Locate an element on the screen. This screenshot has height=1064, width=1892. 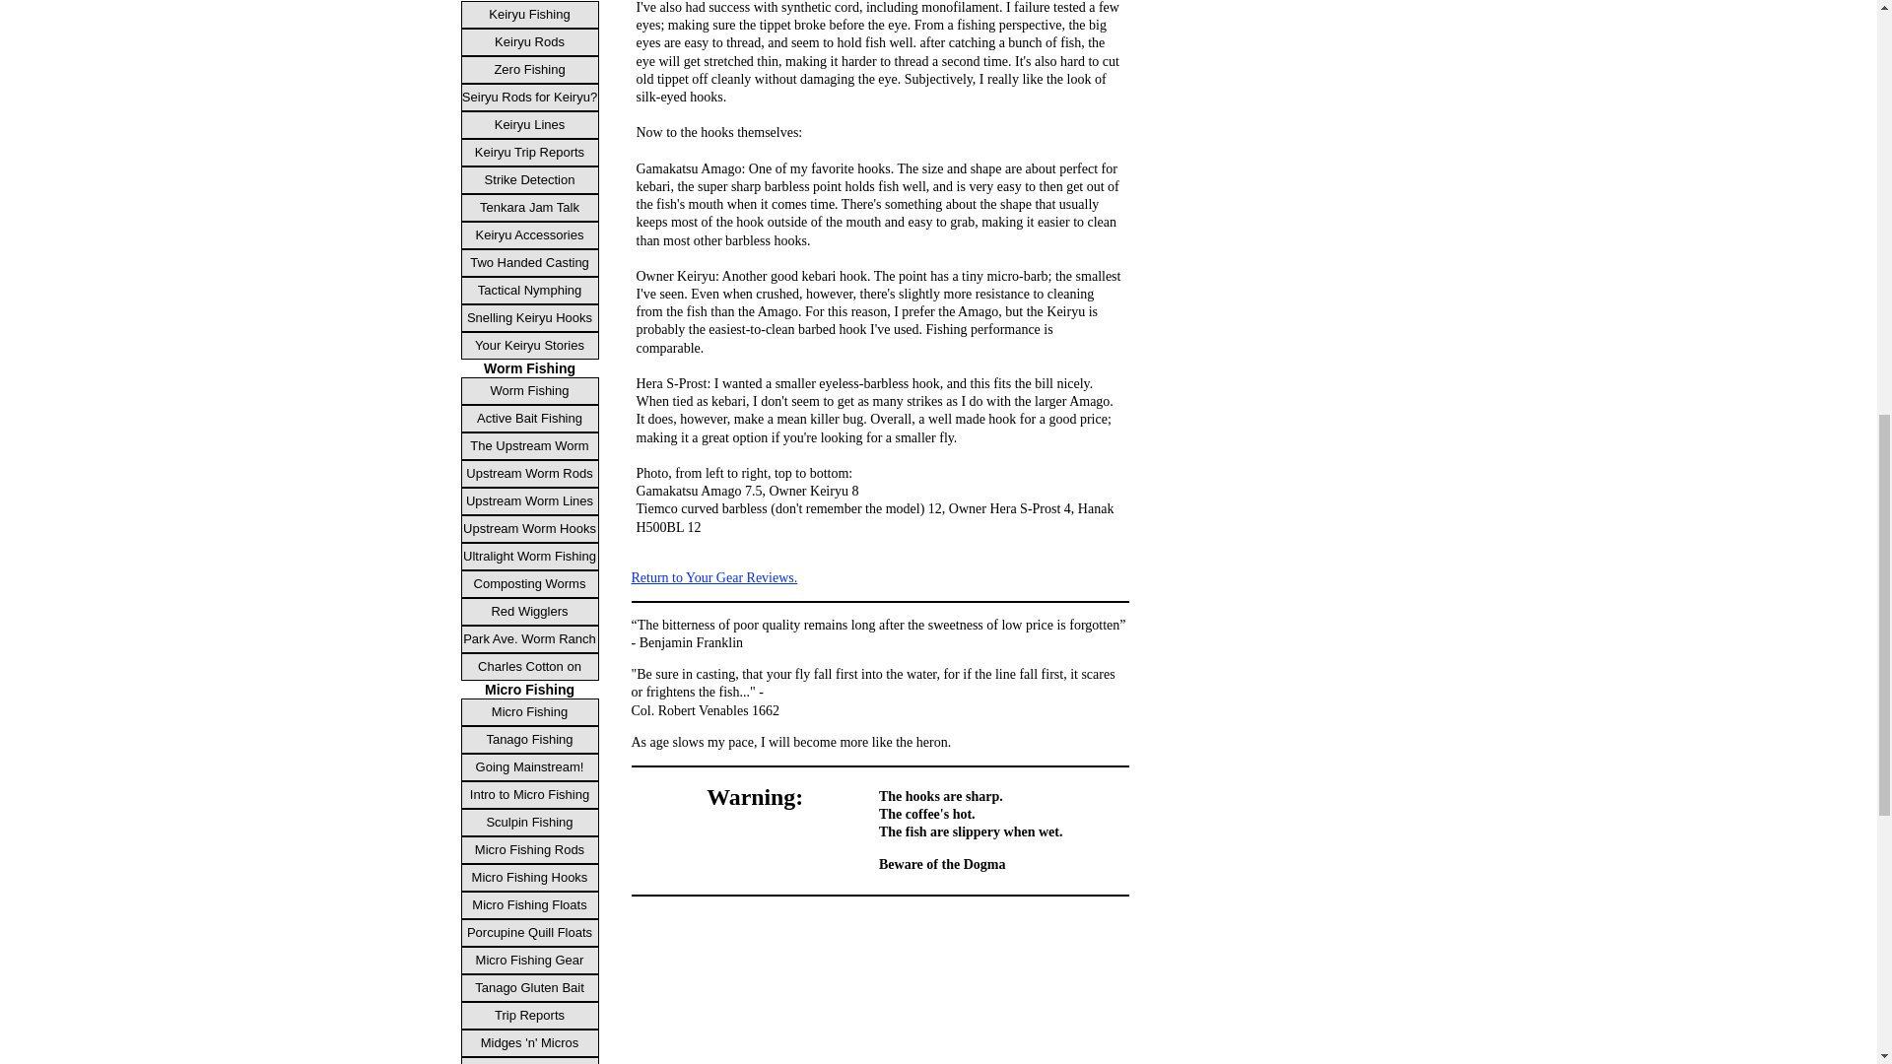
Tactical Nymphing is located at coordinates (530, 290).